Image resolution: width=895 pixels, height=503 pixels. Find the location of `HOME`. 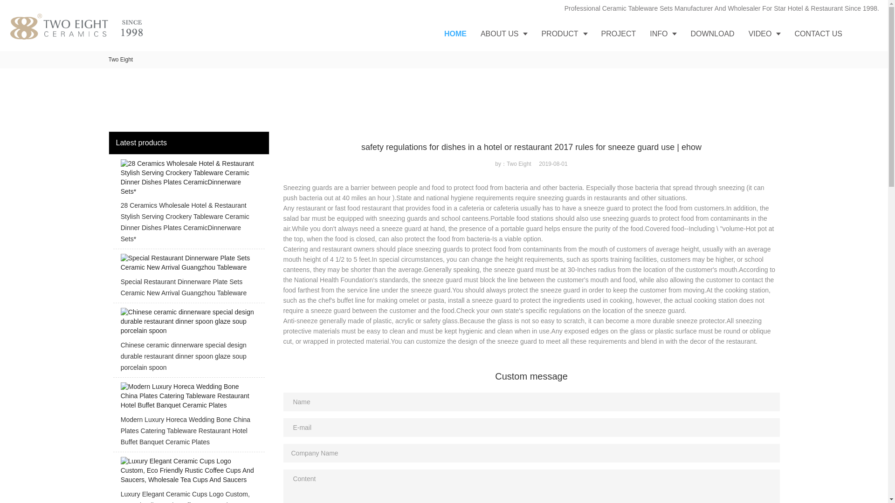

HOME is located at coordinates (455, 34).